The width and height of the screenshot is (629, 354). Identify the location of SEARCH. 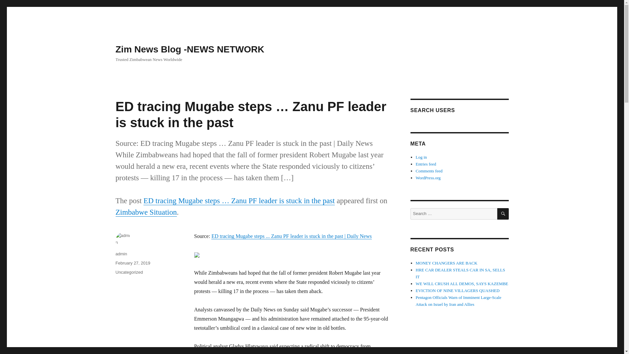
(503, 214).